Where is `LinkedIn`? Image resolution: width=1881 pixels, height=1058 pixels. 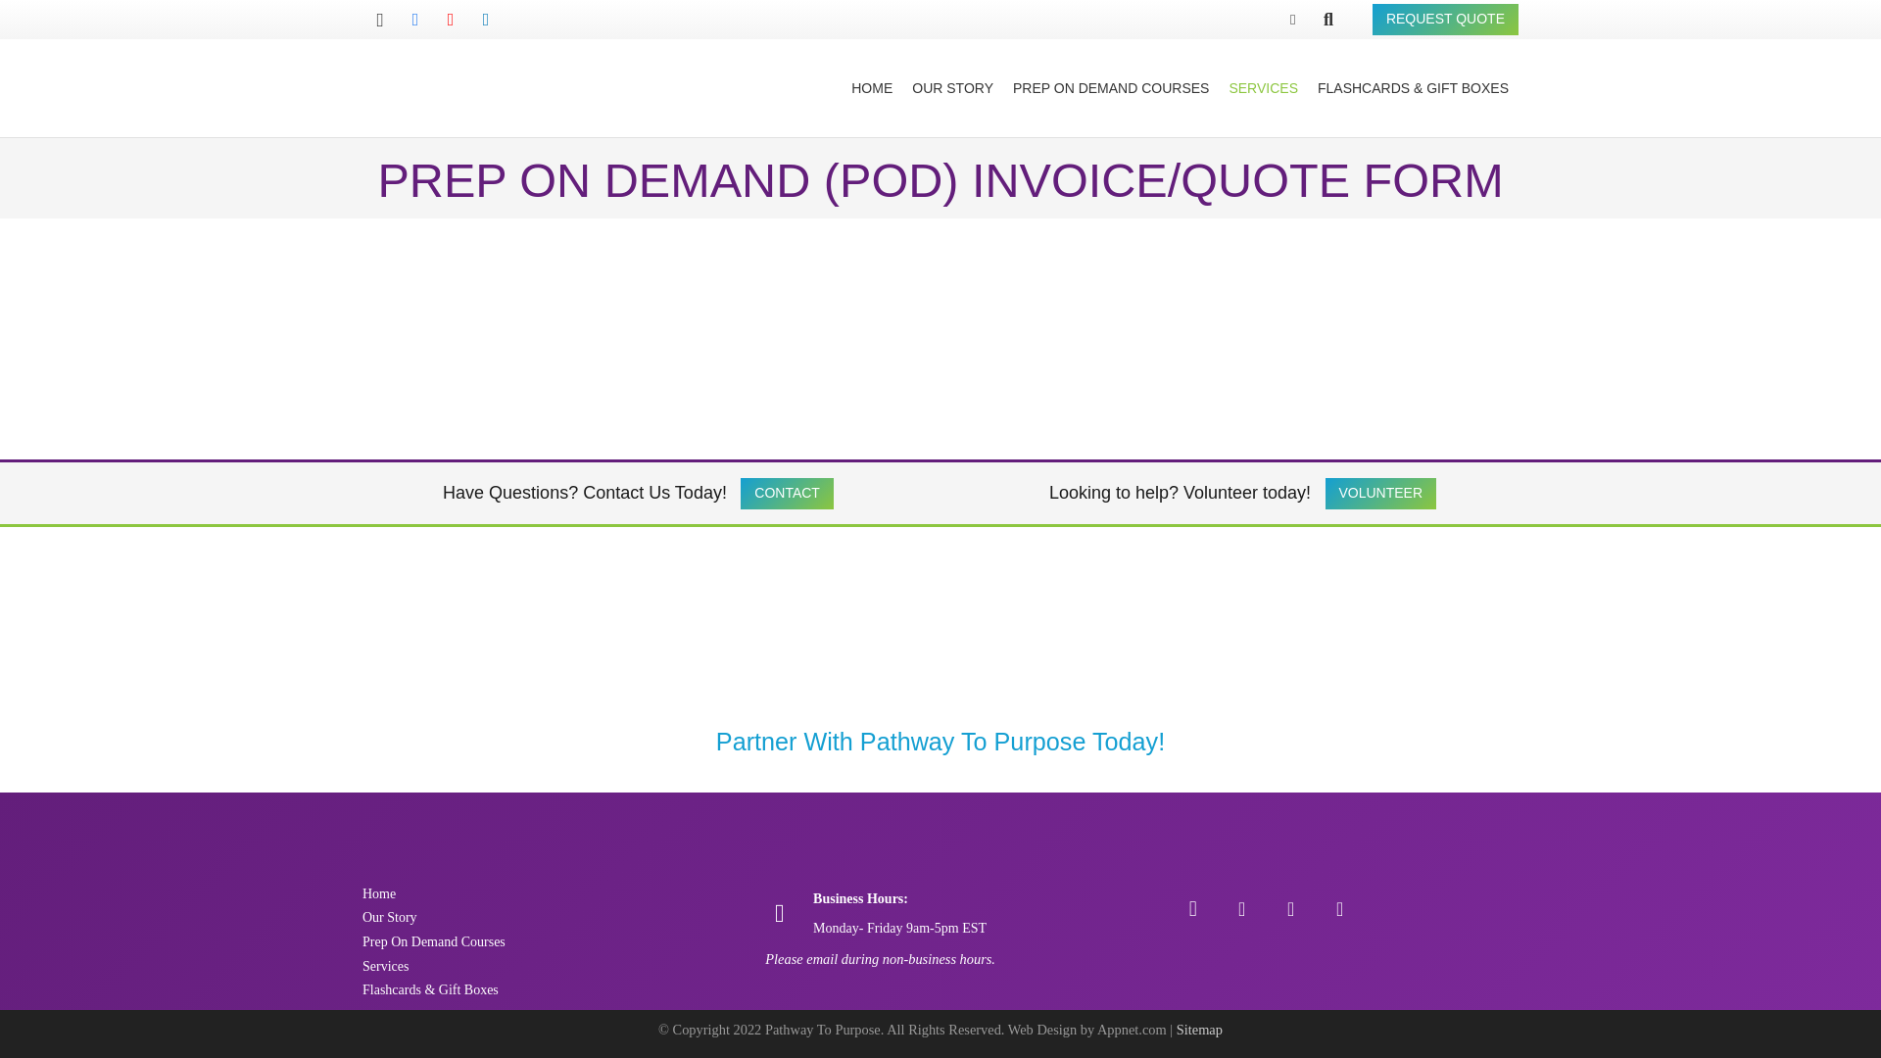
LinkedIn is located at coordinates (486, 20).